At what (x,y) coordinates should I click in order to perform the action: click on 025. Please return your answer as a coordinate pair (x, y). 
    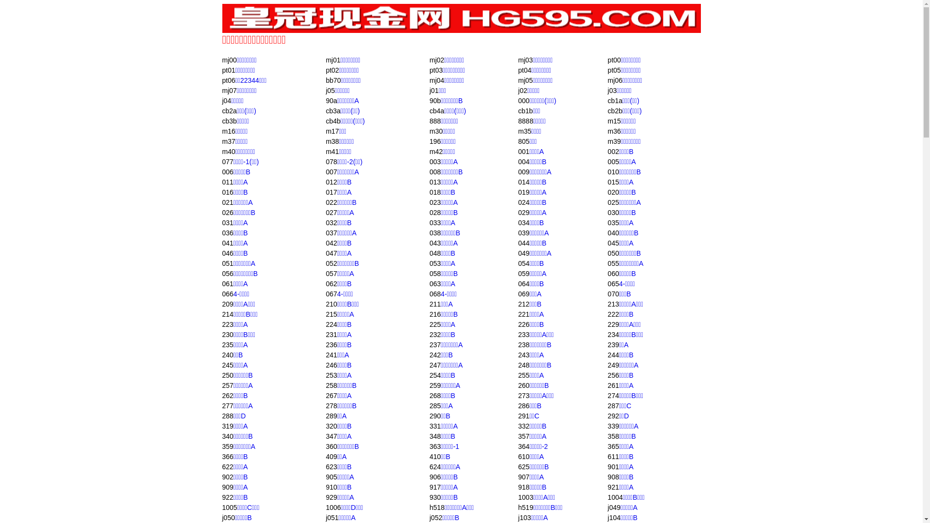
    Looking at the image, I should click on (613, 202).